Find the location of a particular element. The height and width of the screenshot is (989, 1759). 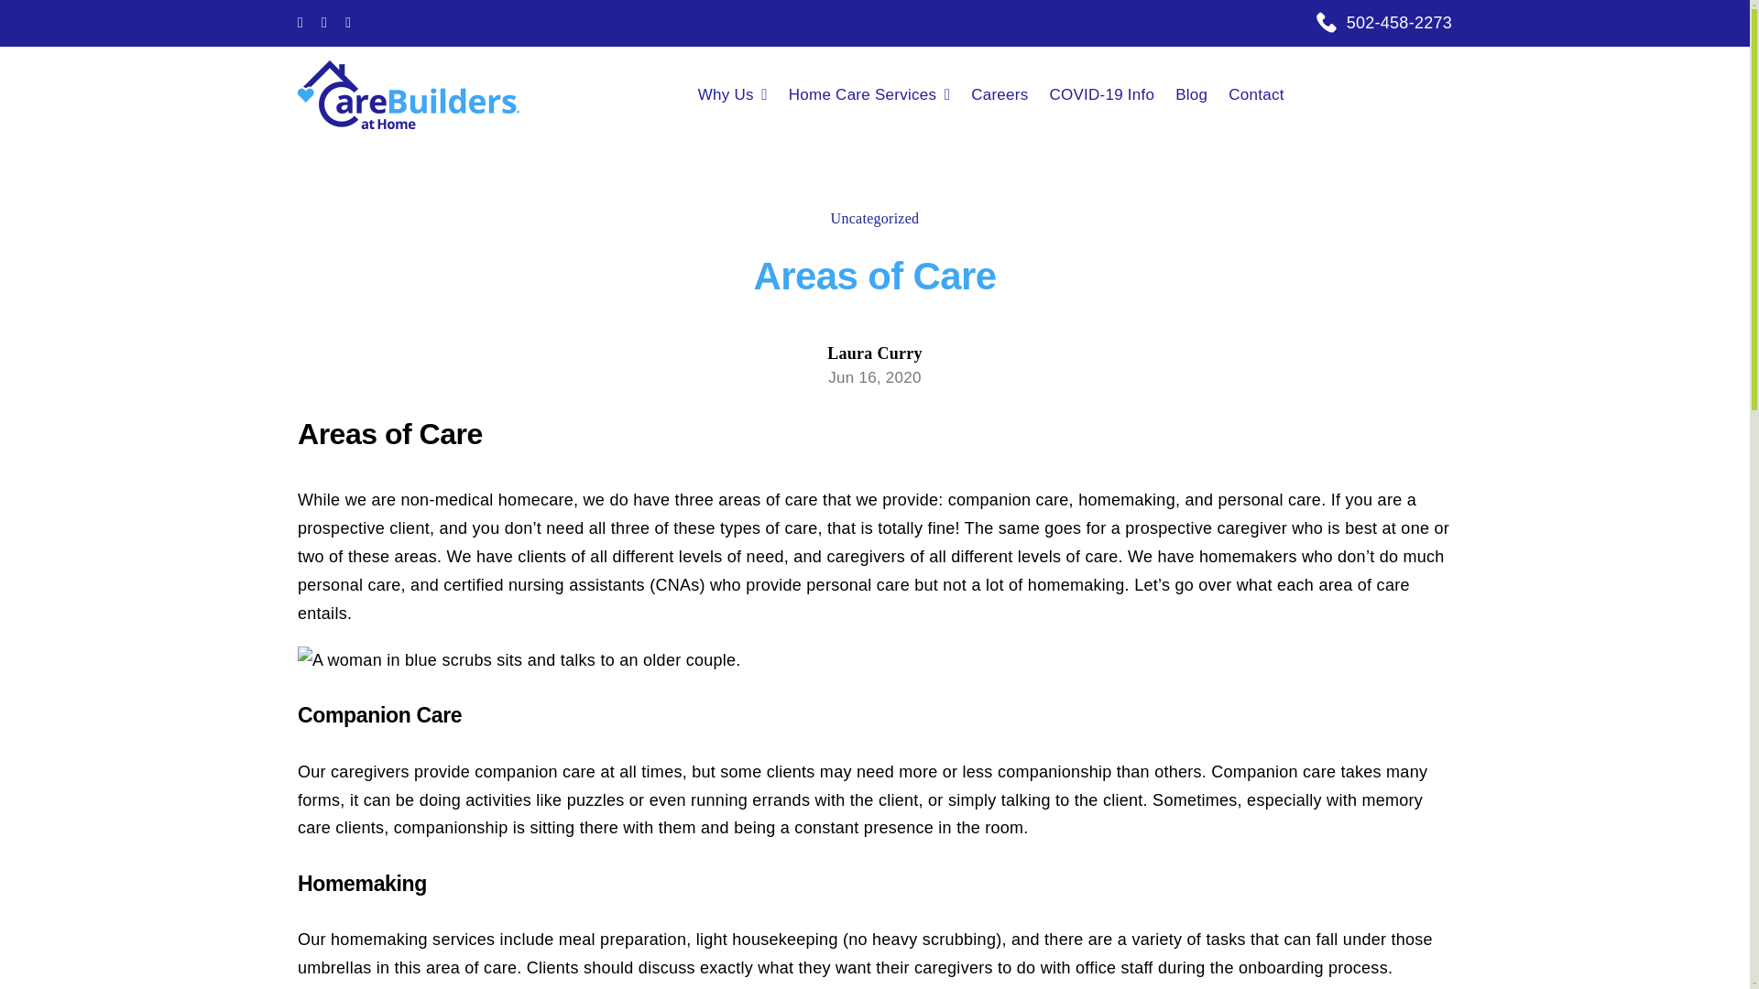

Blog is located at coordinates (1201, 93).